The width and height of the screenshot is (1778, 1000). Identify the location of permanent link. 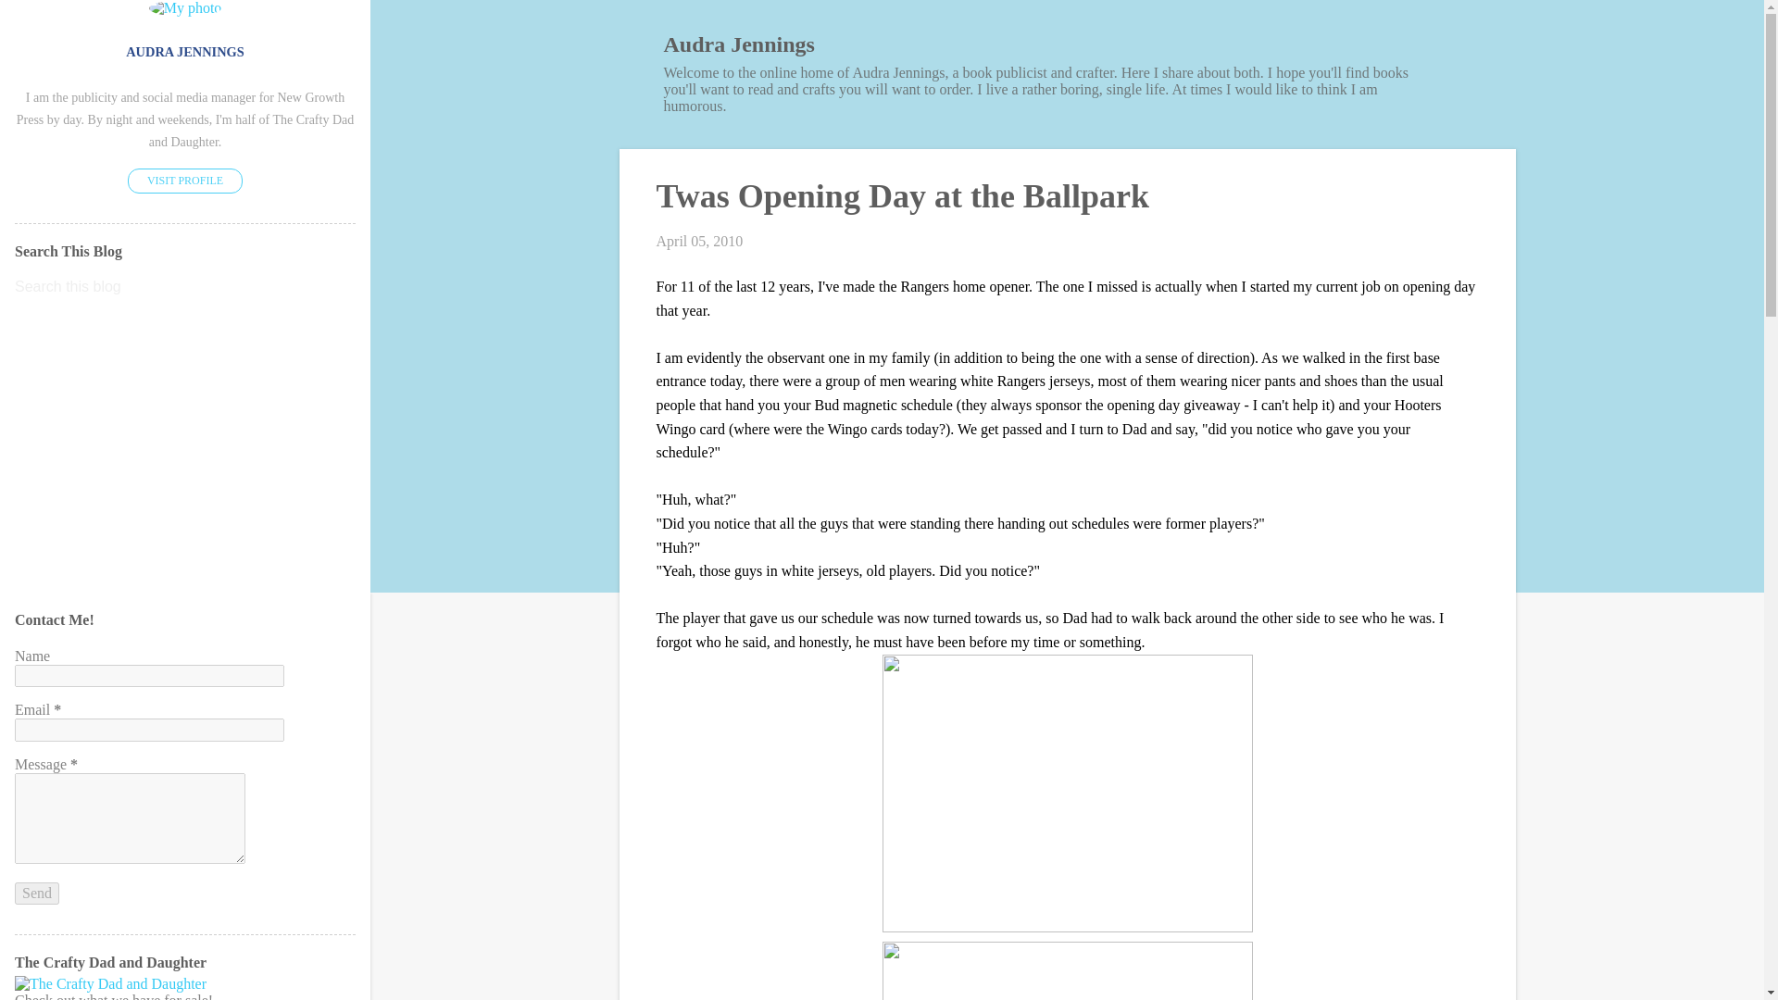
(699, 241).